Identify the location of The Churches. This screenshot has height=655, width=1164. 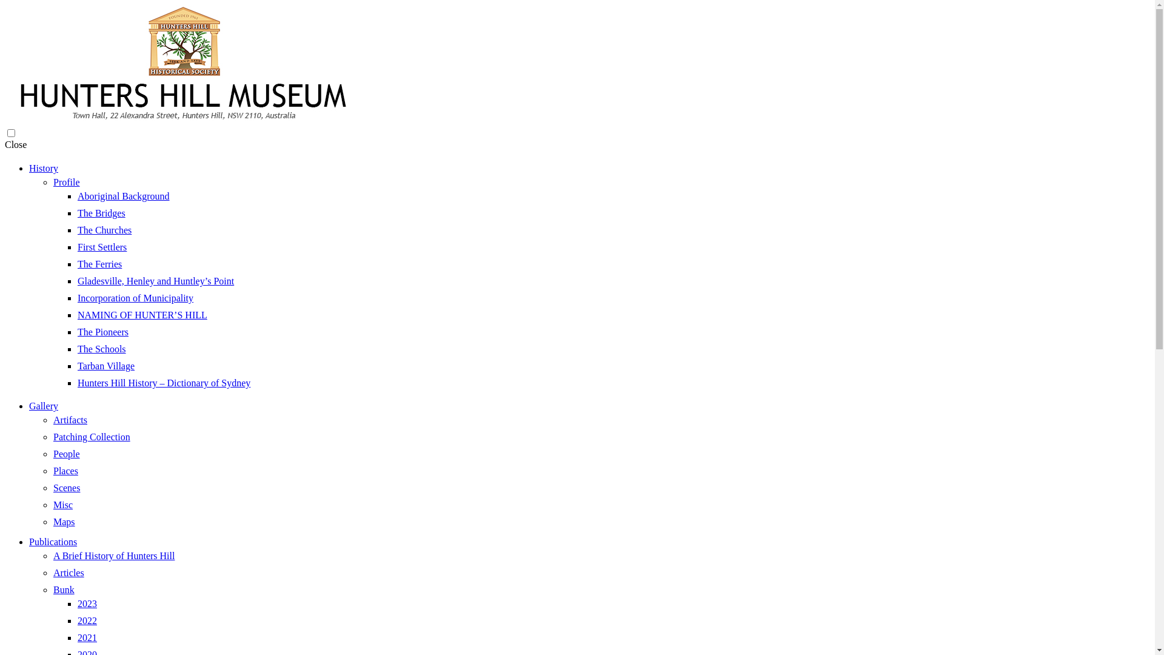
(104, 230).